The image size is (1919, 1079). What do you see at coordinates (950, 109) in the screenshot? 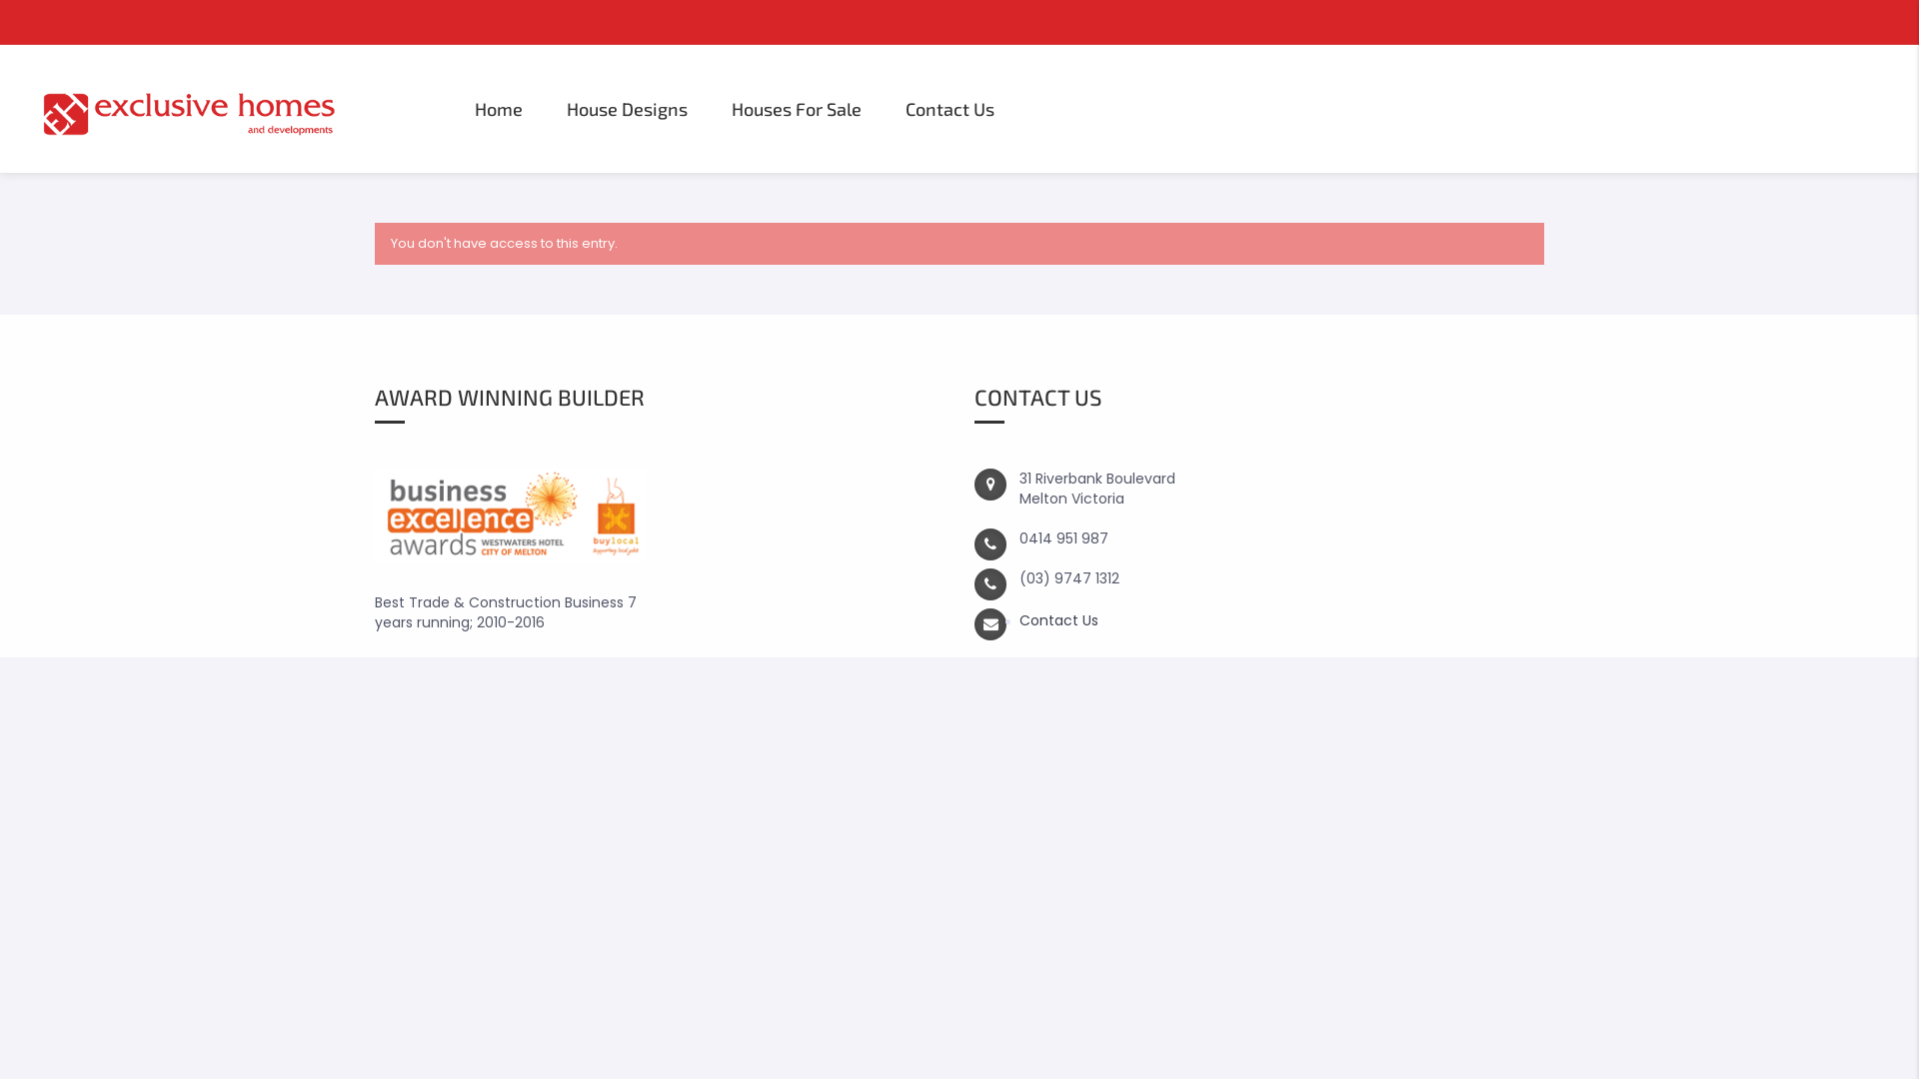
I see `Contact Us` at bounding box center [950, 109].